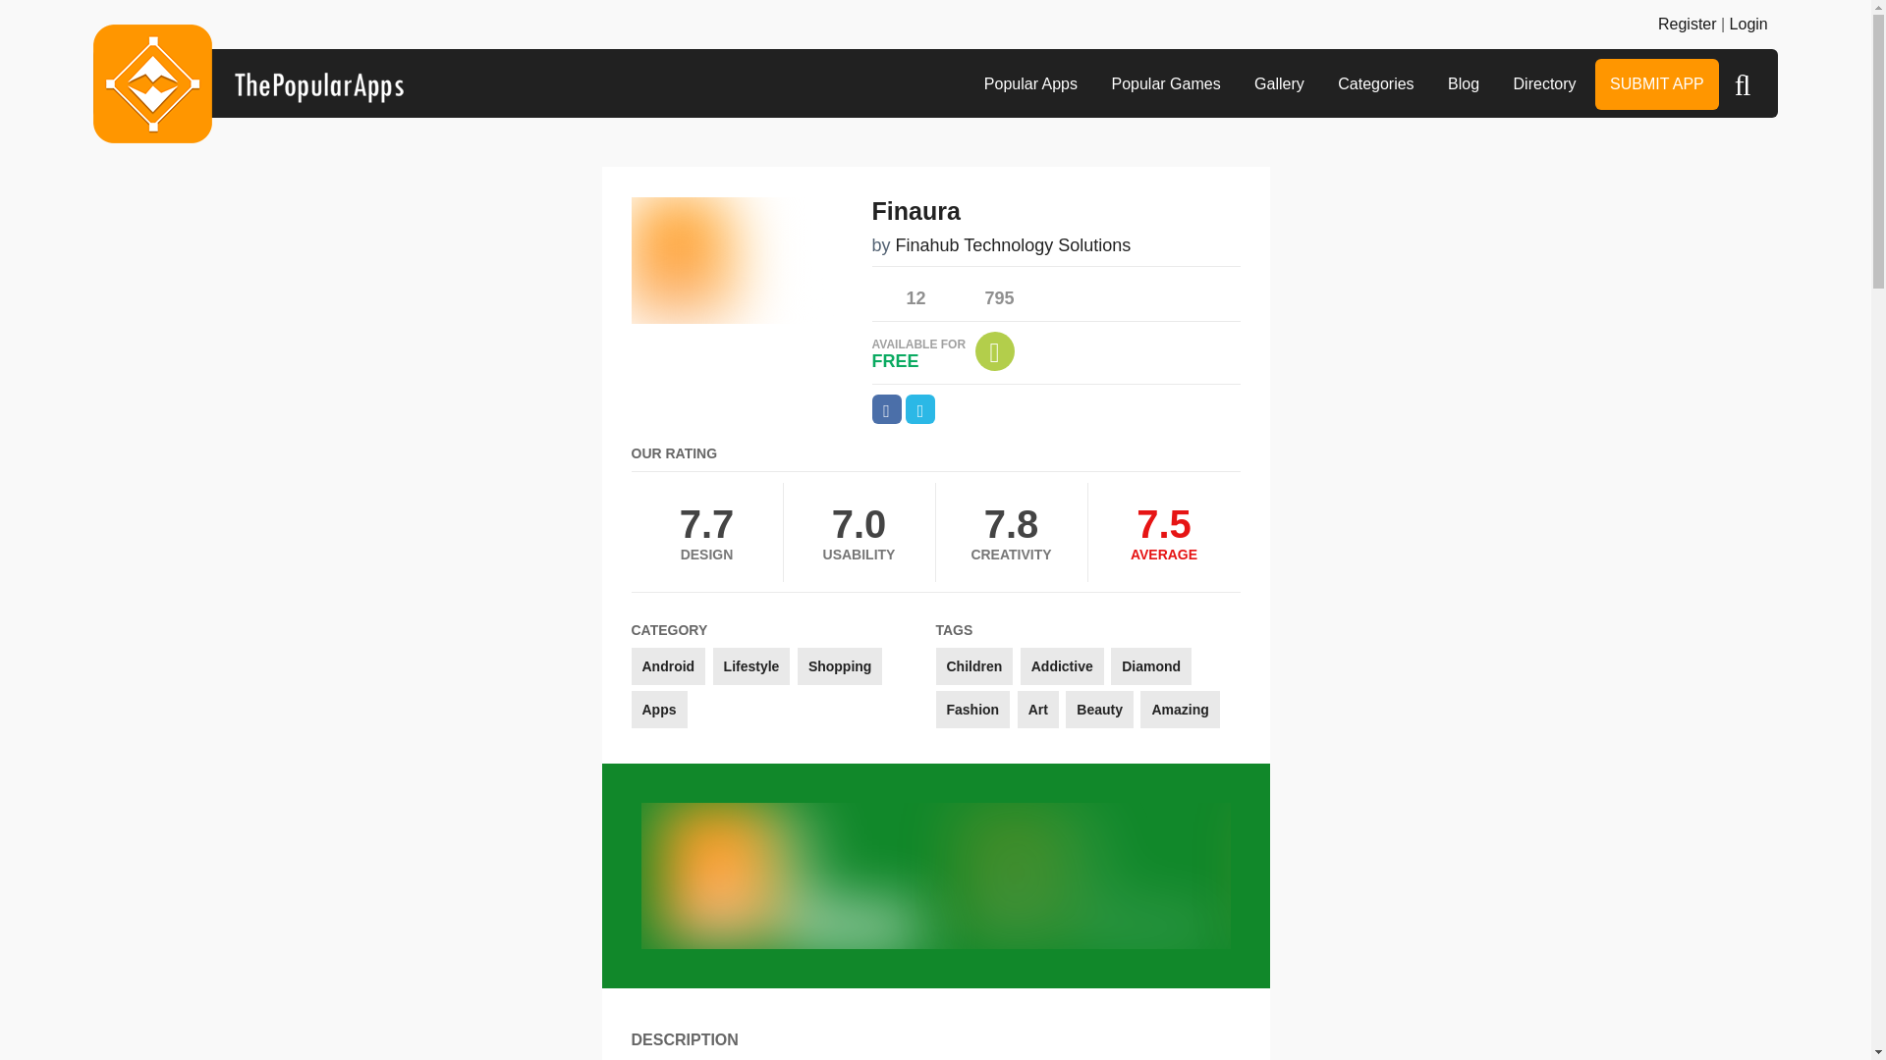  Describe the element at coordinates (1279, 84) in the screenshot. I see `Gallery` at that location.